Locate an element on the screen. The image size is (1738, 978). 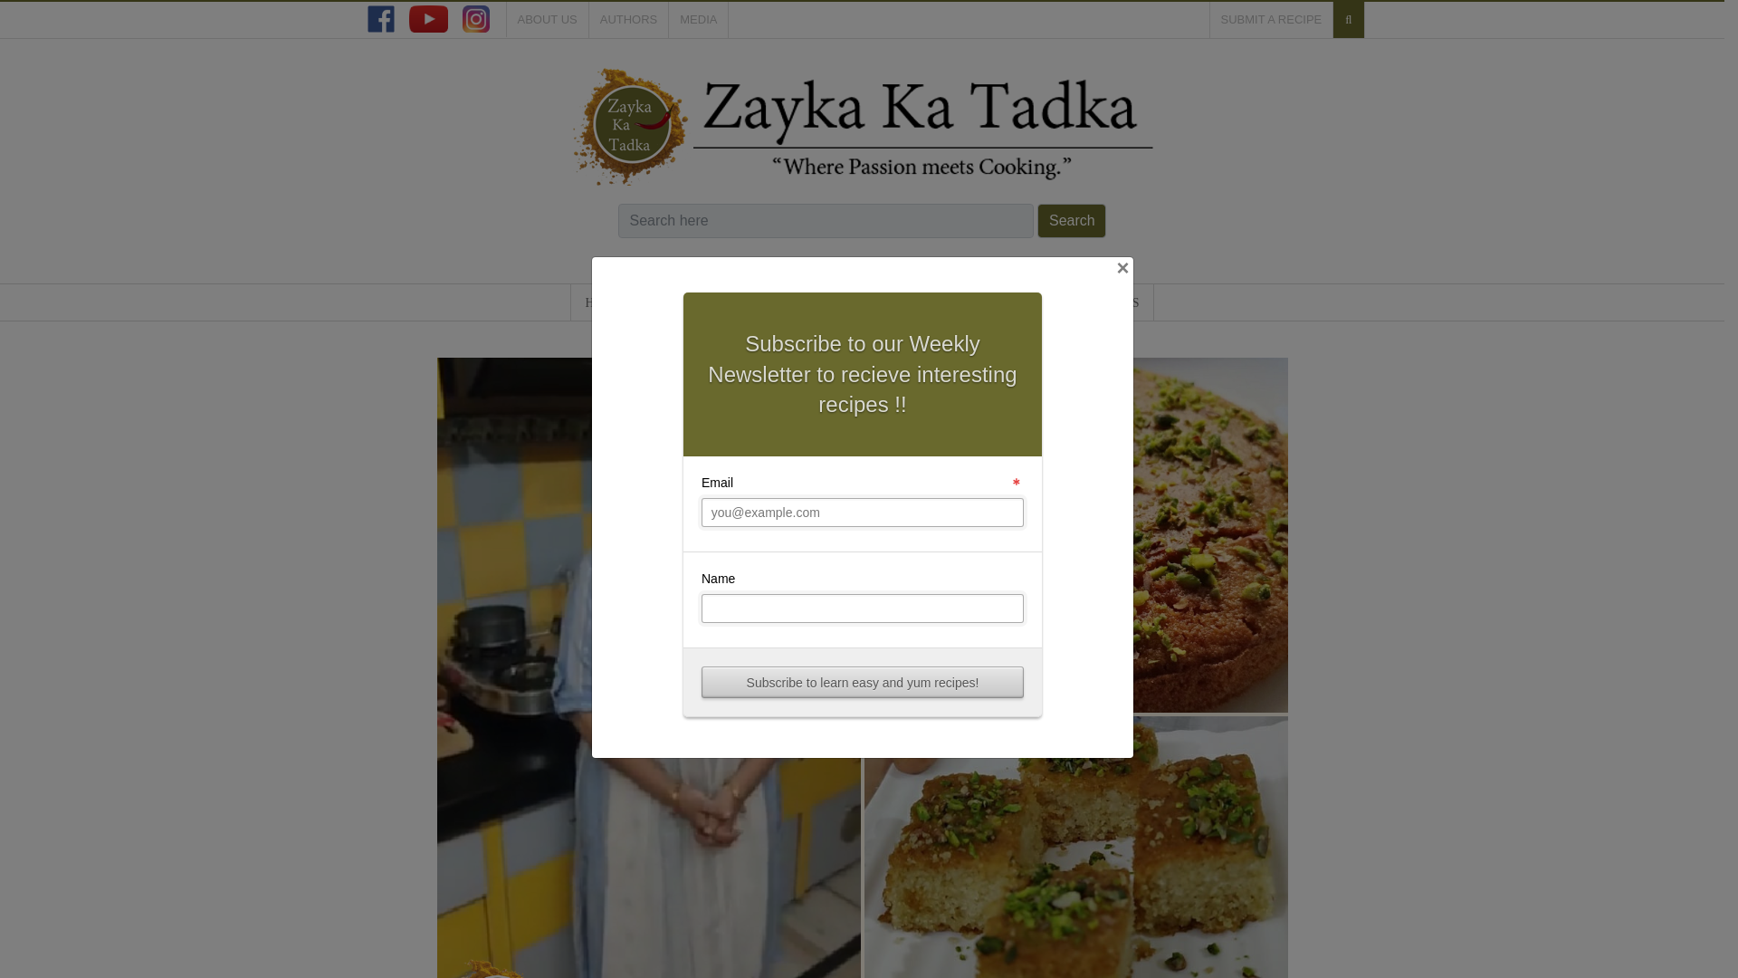
RECIPES is located at coordinates (677, 302).